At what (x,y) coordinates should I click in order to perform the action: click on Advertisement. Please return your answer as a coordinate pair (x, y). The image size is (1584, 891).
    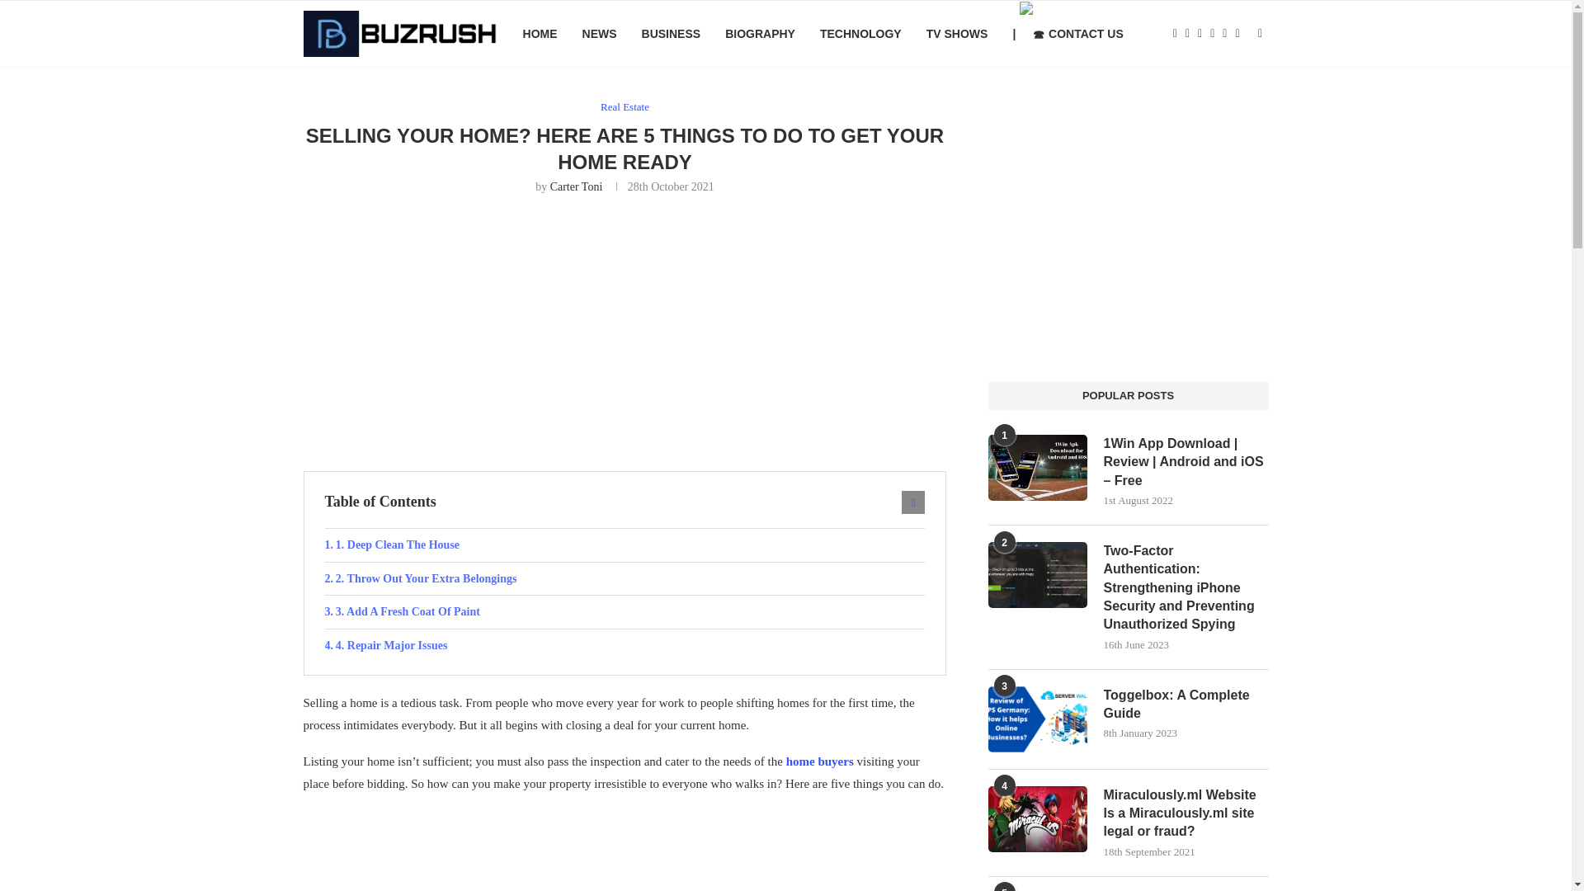
    Looking at the image, I should click on (625, 331).